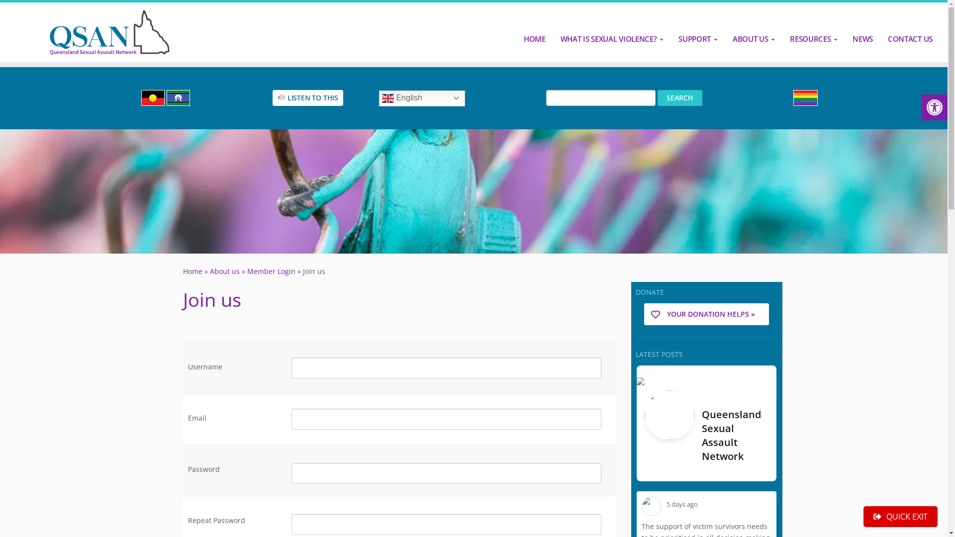 This screenshot has width=955, height=537. What do you see at coordinates (754, 39) in the screenshot?
I see `ABOUT US` at bounding box center [754, 39].